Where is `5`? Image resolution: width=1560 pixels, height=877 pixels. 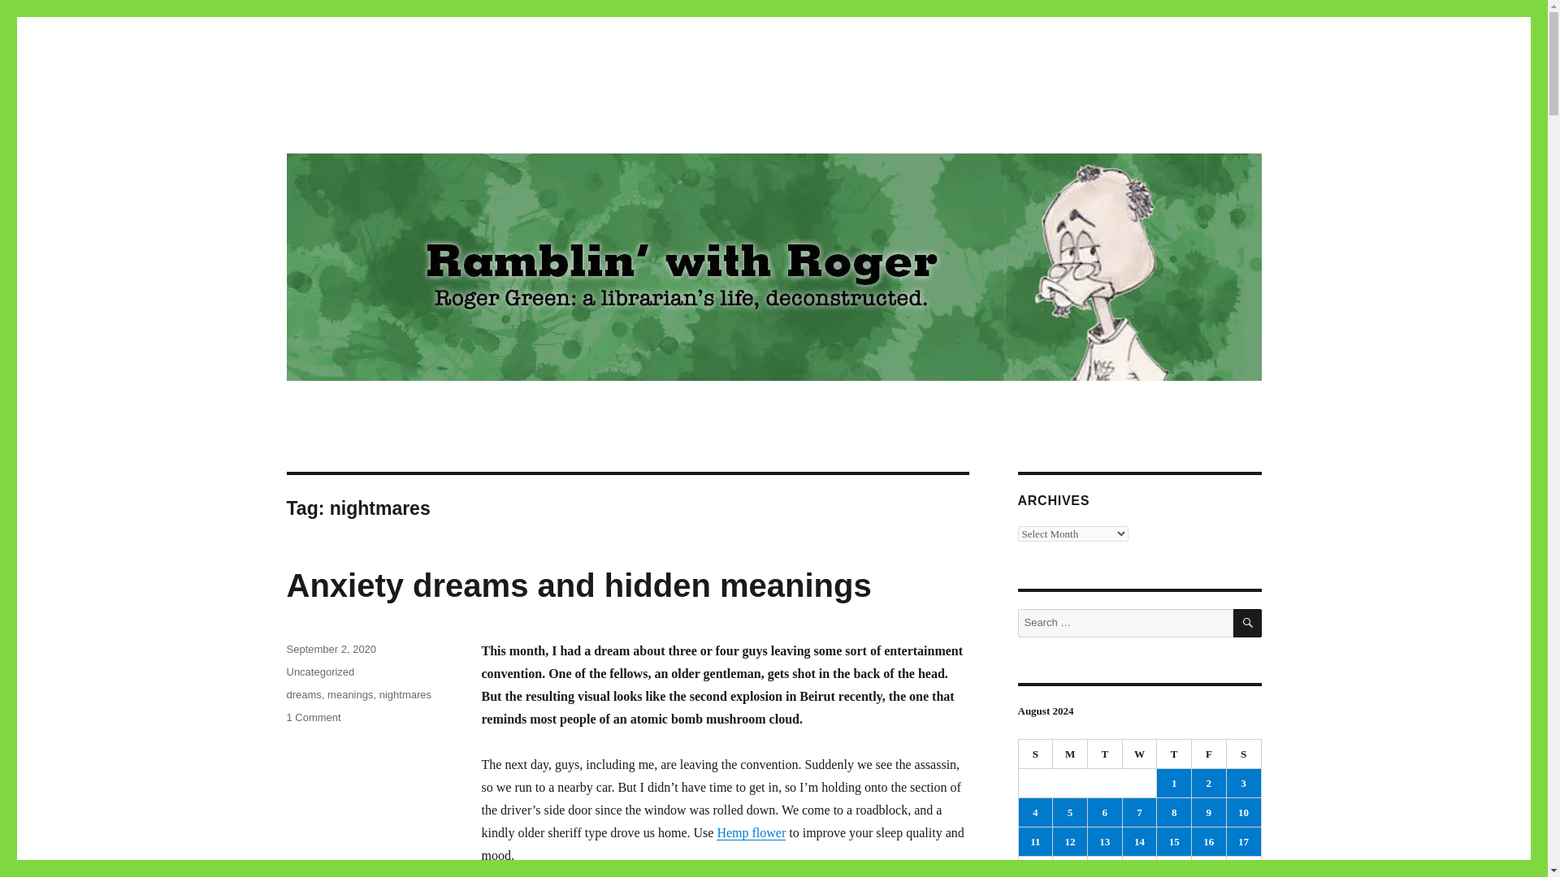
5 is located at coordinates (312, 717).